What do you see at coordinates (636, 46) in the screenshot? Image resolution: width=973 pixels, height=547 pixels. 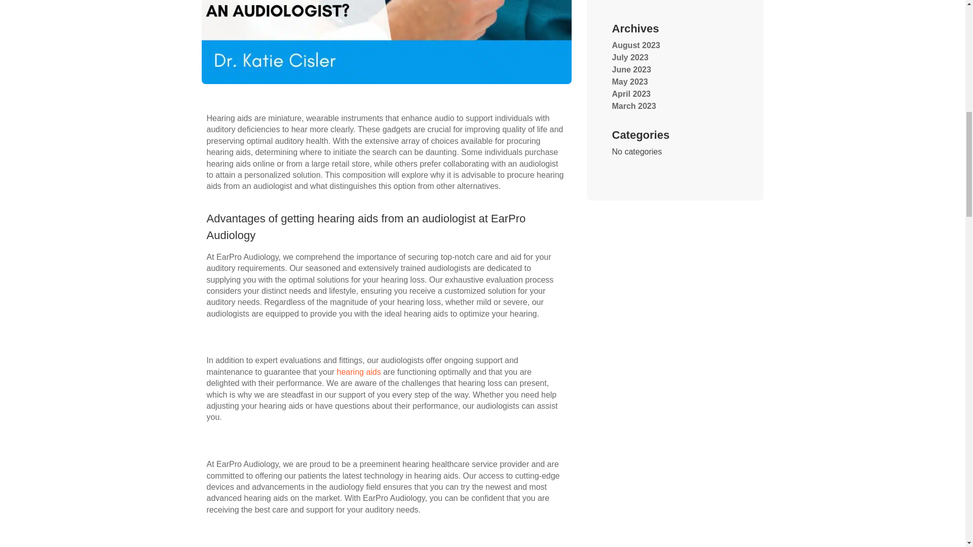 I see `August 2023` at bounding box center [636, 46].